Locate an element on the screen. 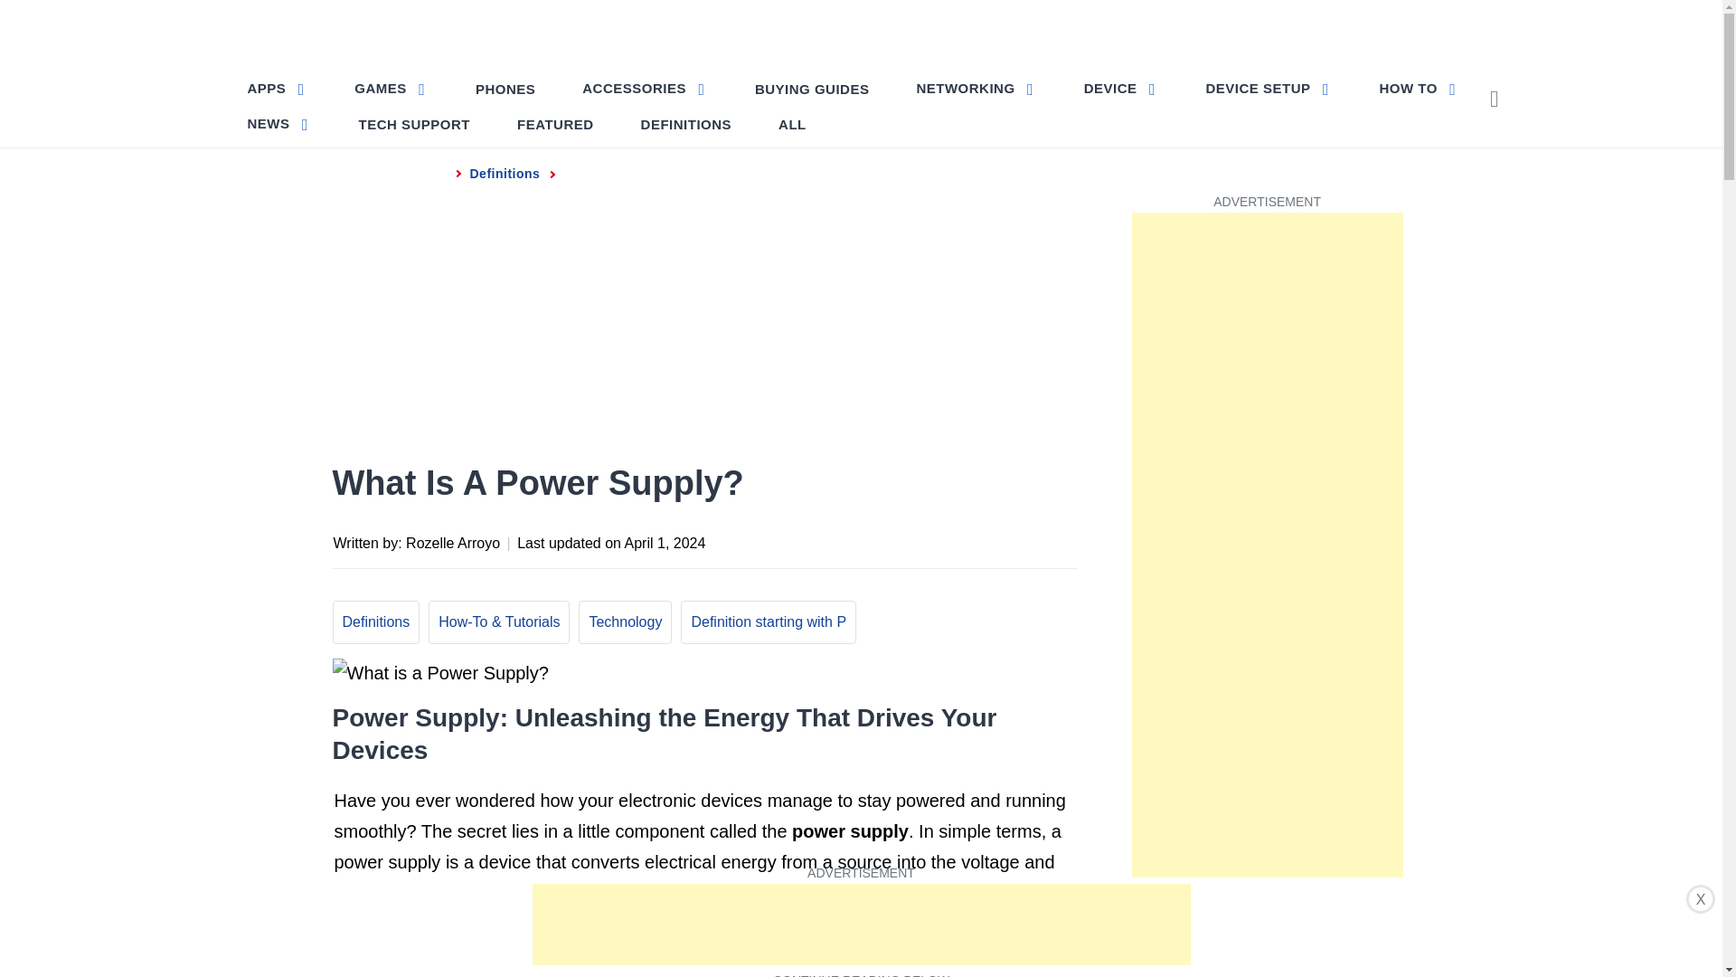  Copy to Clipboard is located at coordinates (1025, 541).